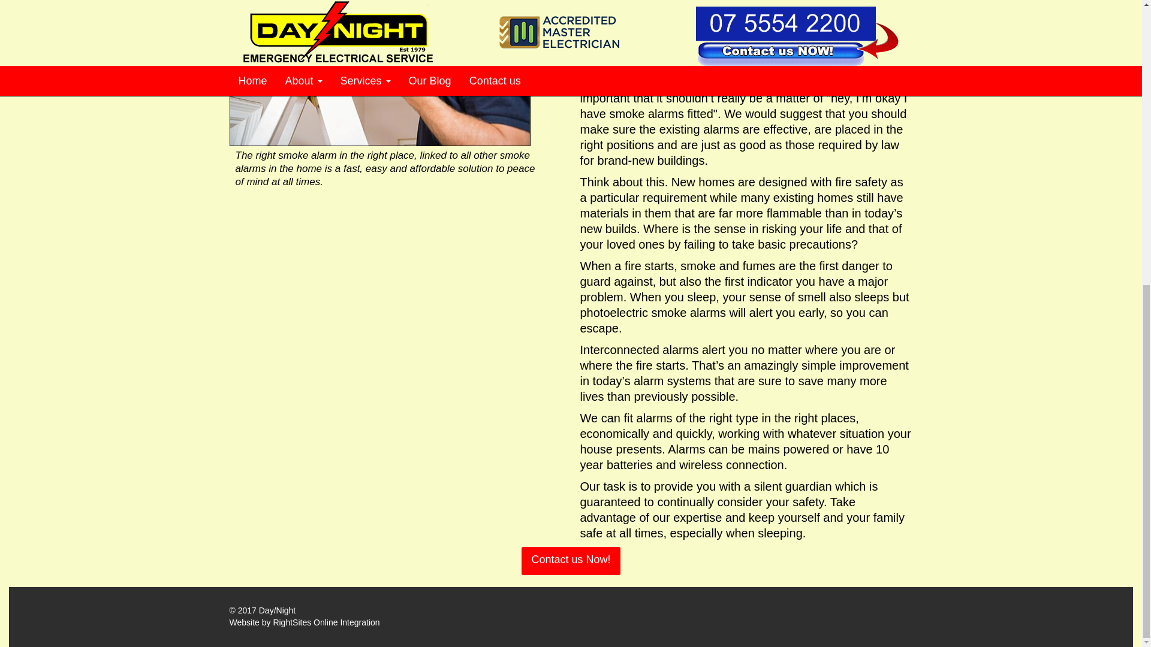 The width and height of the screenshot is (1151, 647). Describe the element at coordinates (326, 622) in the screenshot. I see `RightSites Online Integration` at that location.